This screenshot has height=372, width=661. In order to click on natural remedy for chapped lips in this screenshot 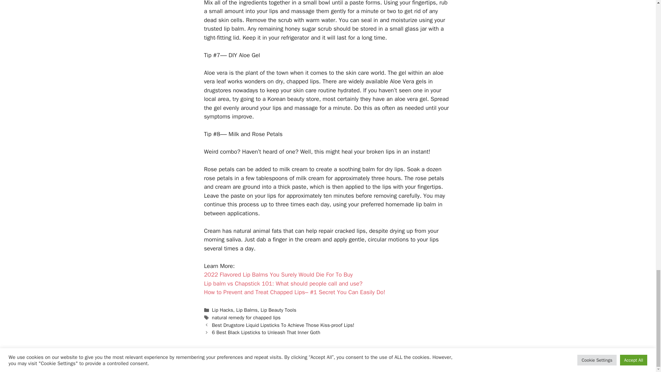, I will do `click(246, 317)`.